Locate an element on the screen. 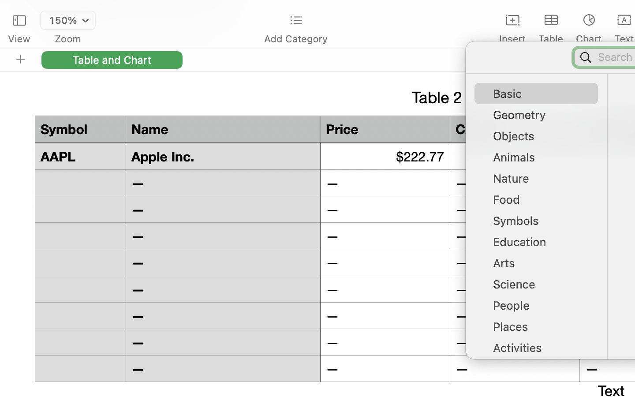 Image resolution: width=635 pixels, height=397 pixels. Places is located at coordinates (541, 330).